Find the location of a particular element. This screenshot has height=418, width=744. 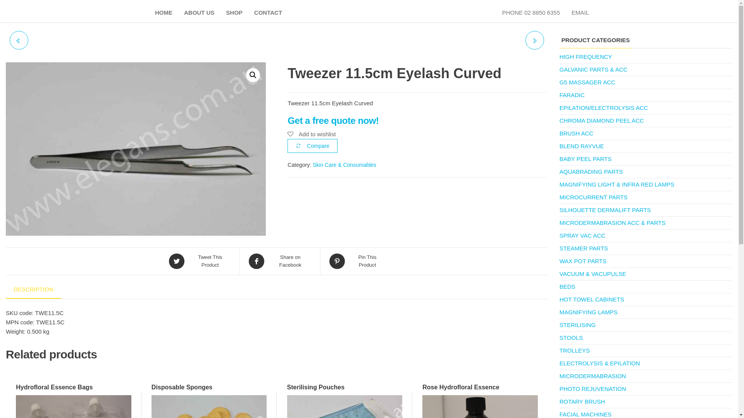

SHOP is located at coordinates (234, 13).